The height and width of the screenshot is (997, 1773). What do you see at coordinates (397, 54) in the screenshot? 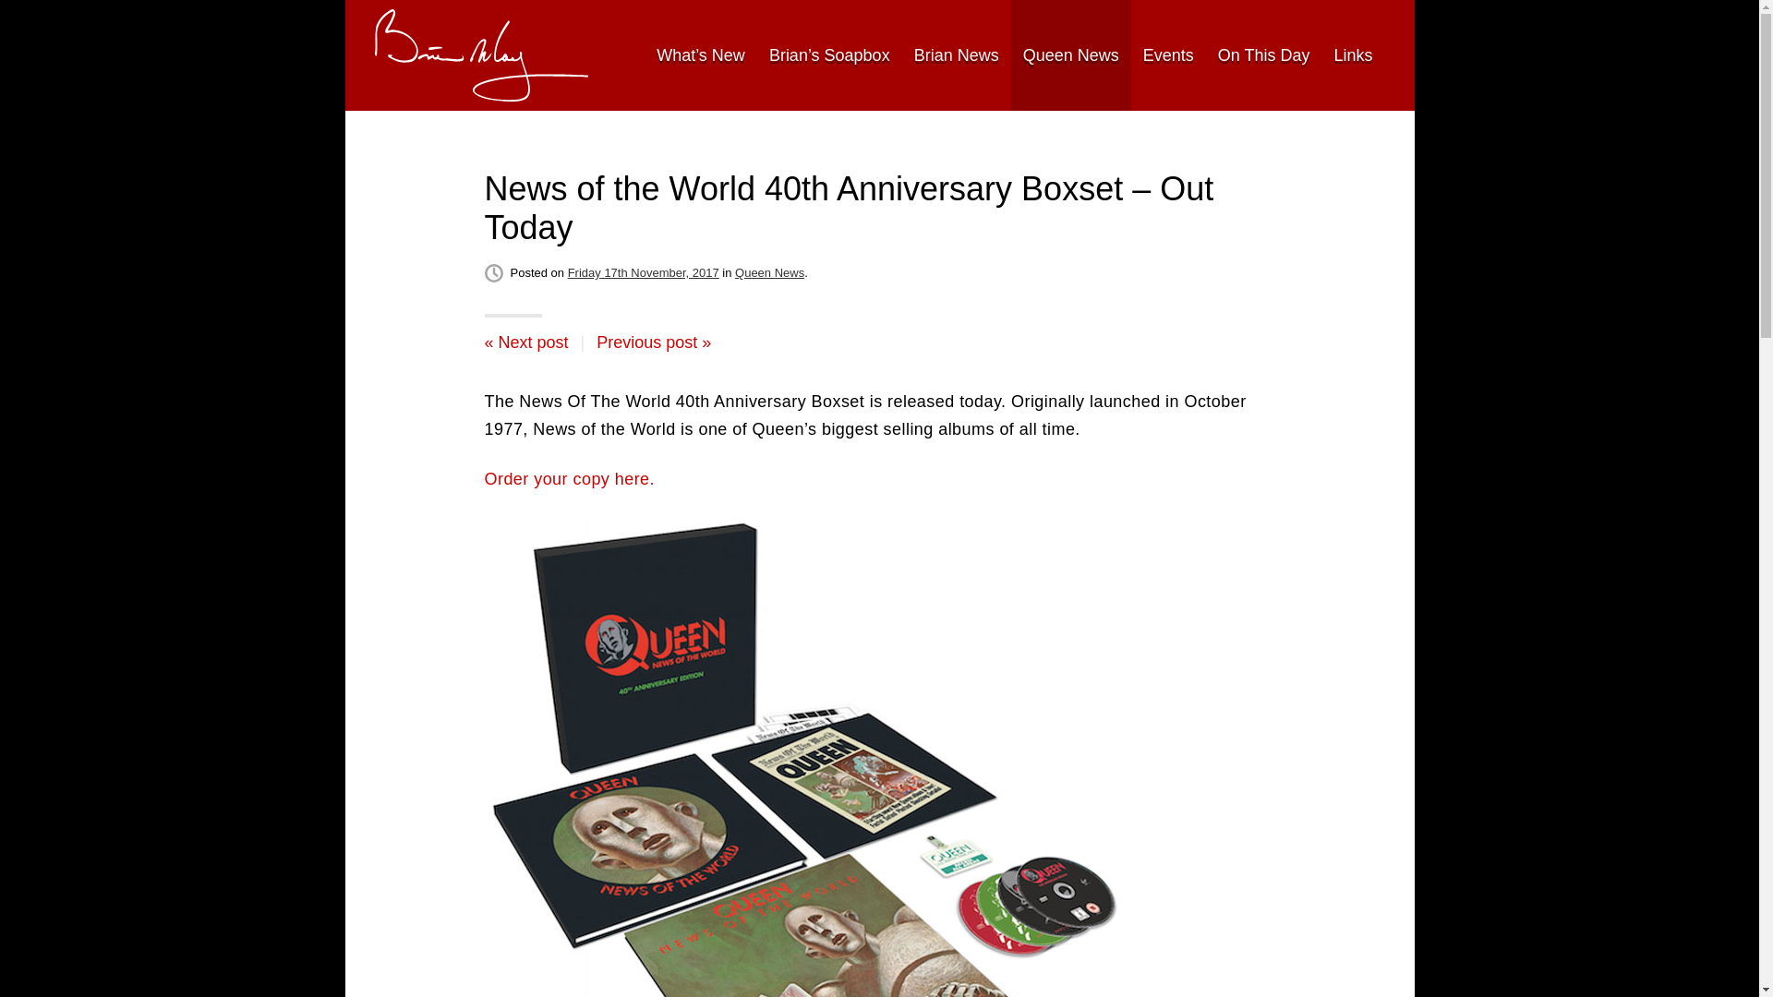
I see `Skip to content` at bounding box center [397, 54].